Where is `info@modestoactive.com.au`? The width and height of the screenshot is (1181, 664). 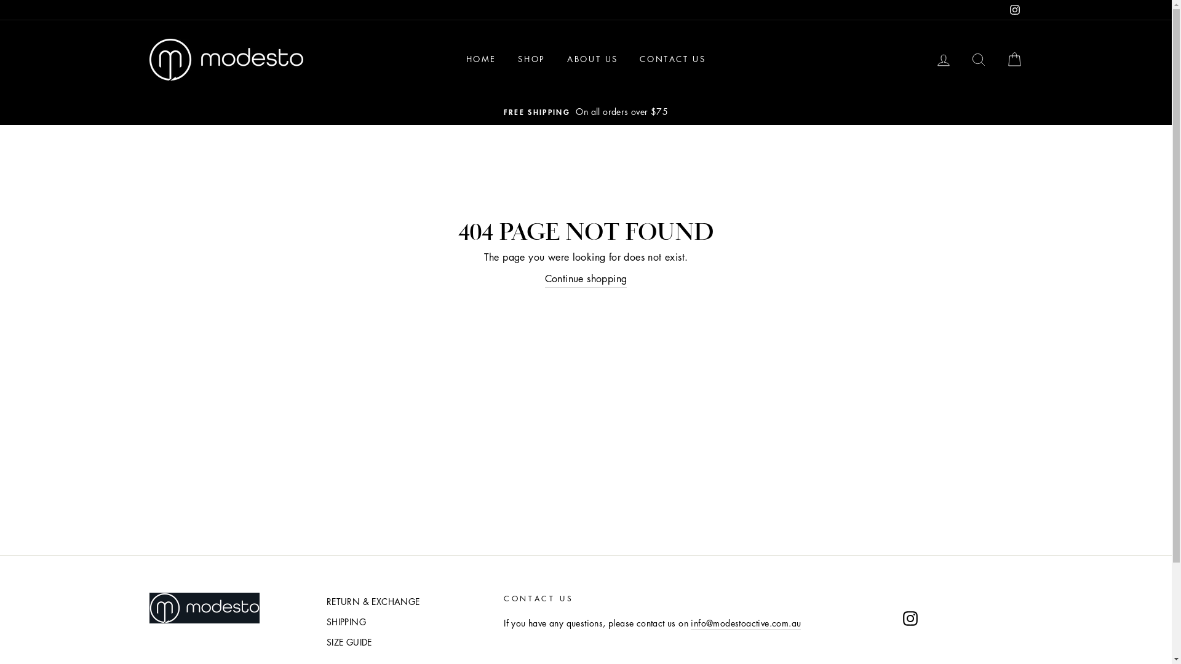 info@modestoactive.com.au is located at coordinates (746, 623).